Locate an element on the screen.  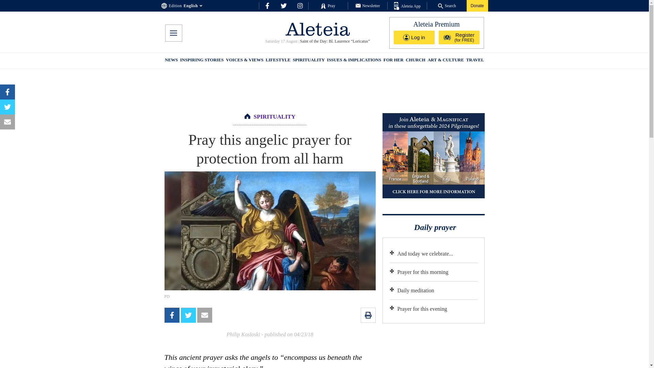
CHURCH is located at coordinates (416, 61).